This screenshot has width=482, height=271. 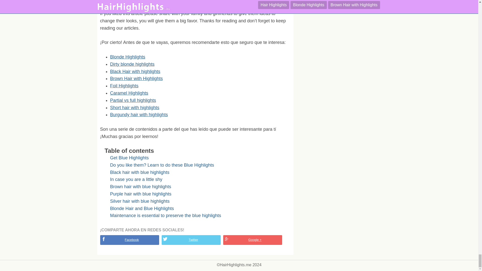 What do you see at coordinates (162, 165) in the screenshot?
I see `Do you like them? Learn to do these Blue Highlights` at bounding box center [162, 165].